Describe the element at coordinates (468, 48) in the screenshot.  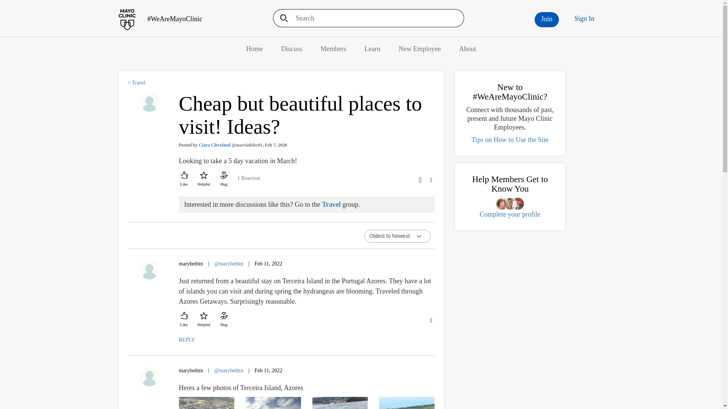
I see `About` at that location.